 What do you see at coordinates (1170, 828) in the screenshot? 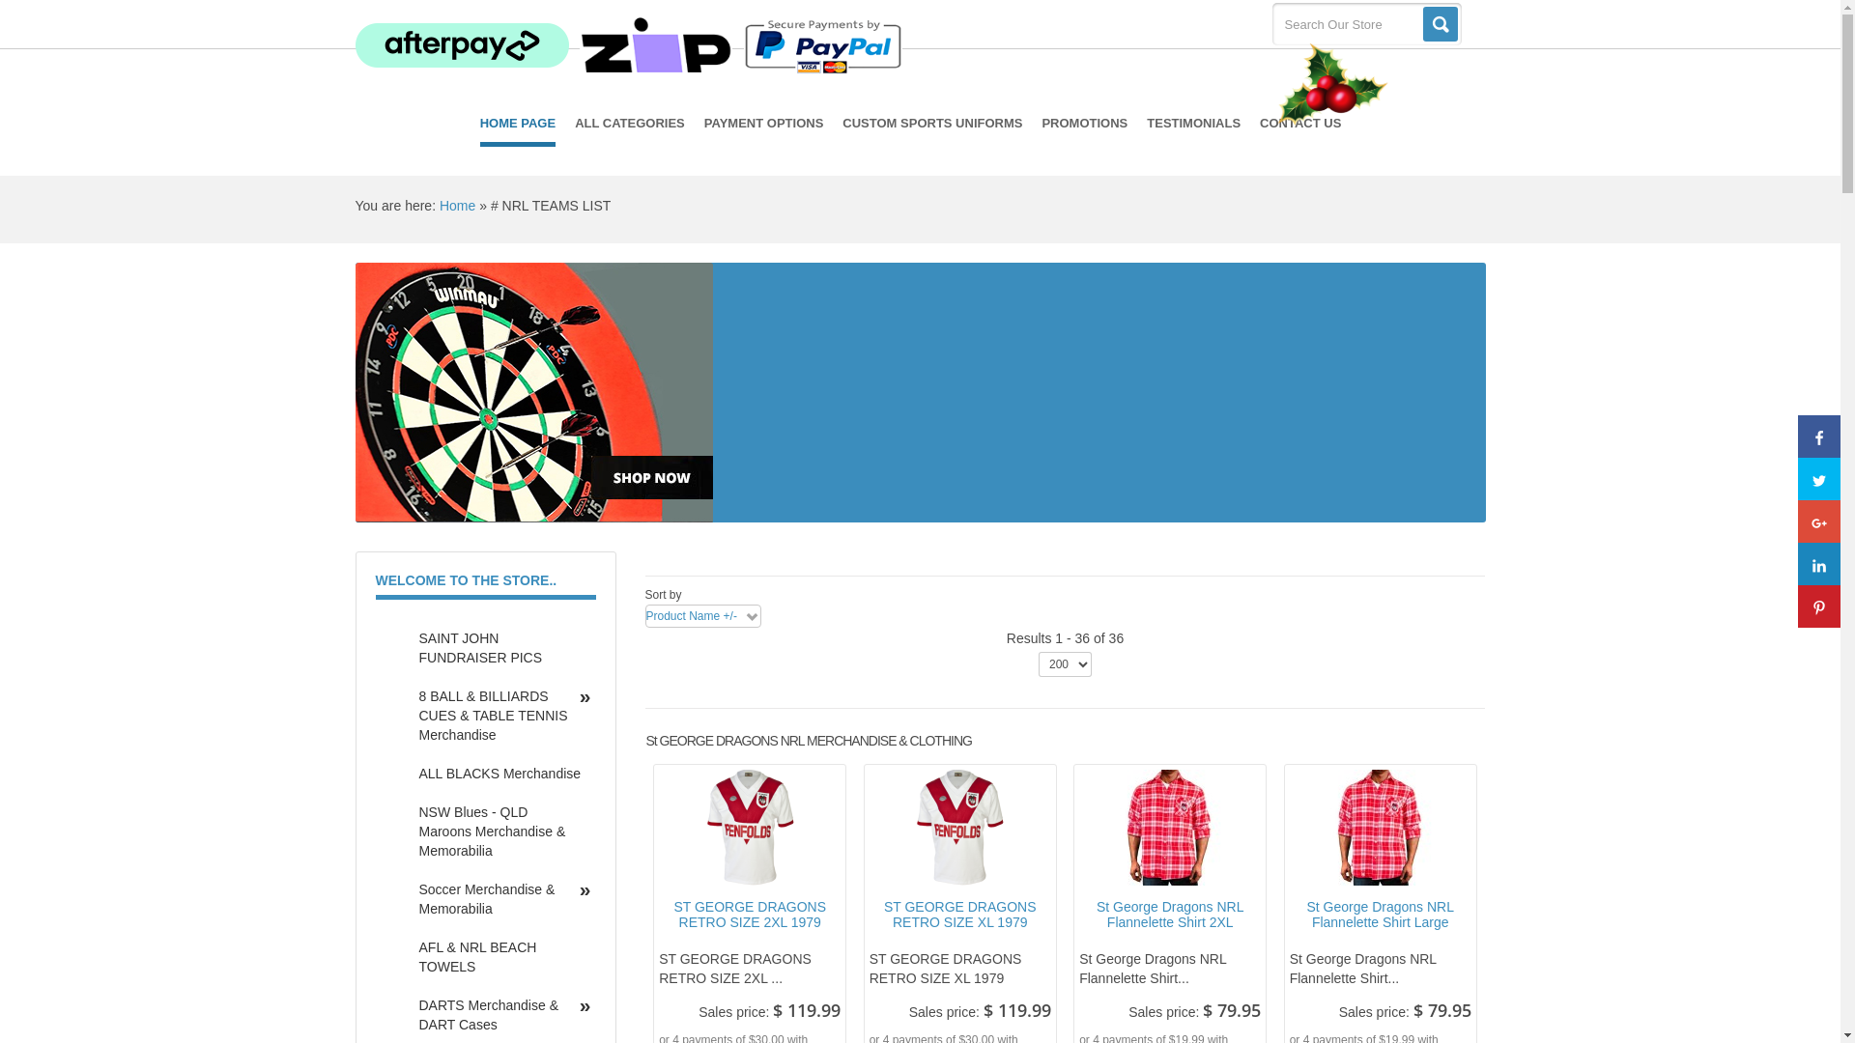
I see `       St George Dragons NRL Flannelette Shirt 2XL` at bounding box center [1170, 828].